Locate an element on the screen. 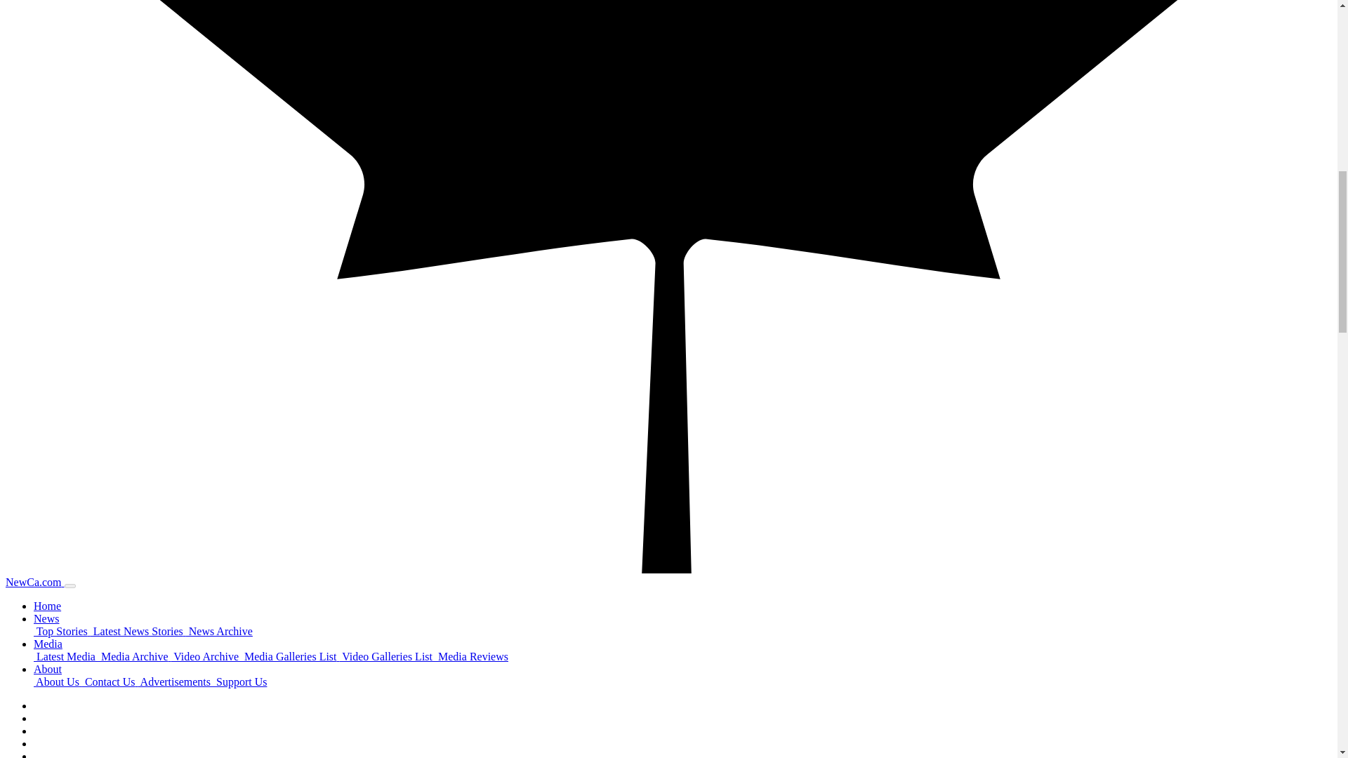   News Archive is located at coordinates (219, 632).